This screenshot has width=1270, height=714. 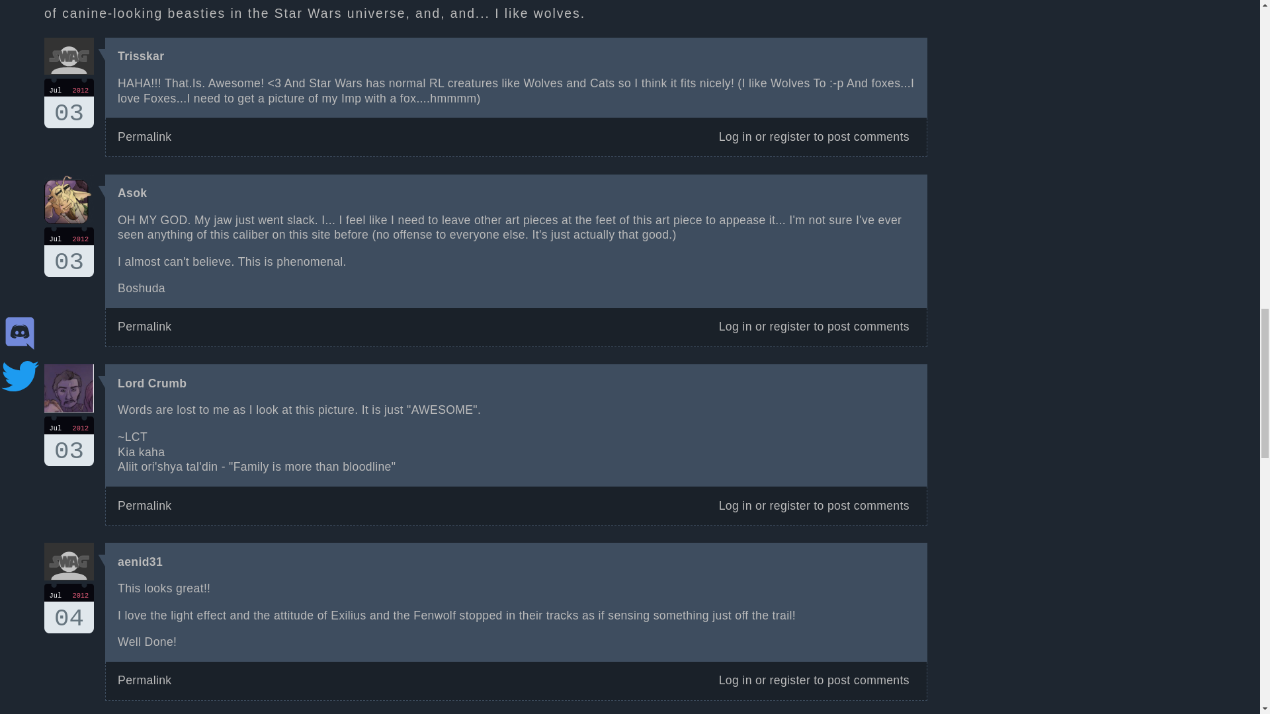 I want to click on View user profile., so click(x=140, y=56).